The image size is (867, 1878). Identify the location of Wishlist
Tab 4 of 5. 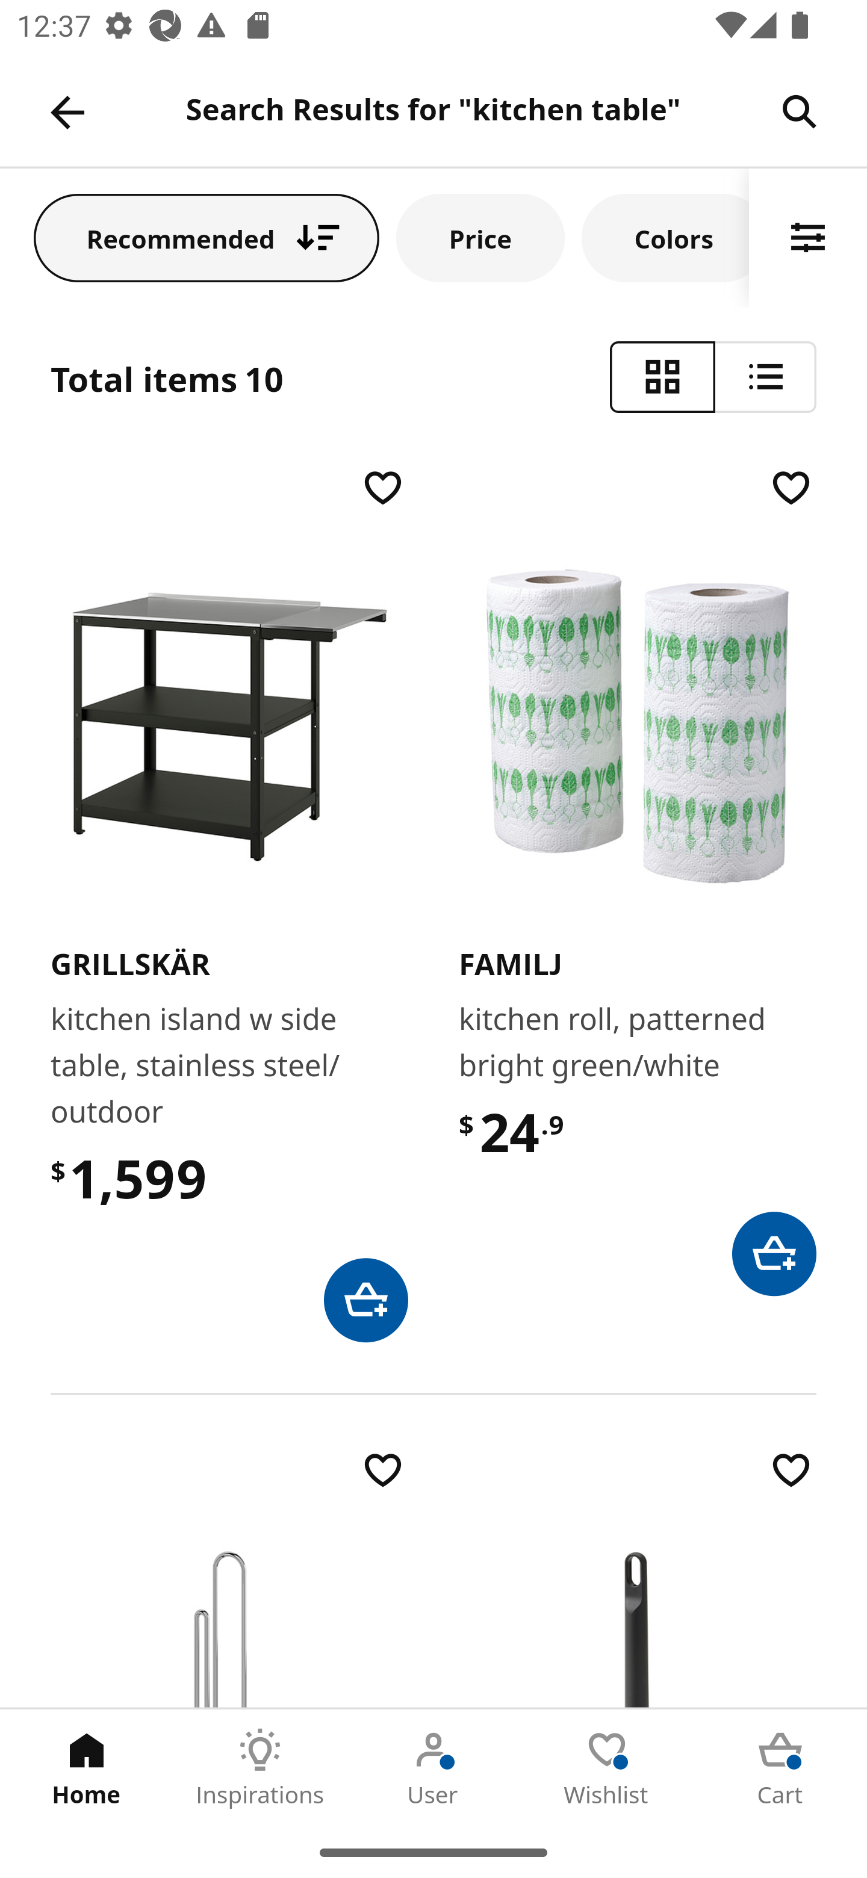
(607, 1768).